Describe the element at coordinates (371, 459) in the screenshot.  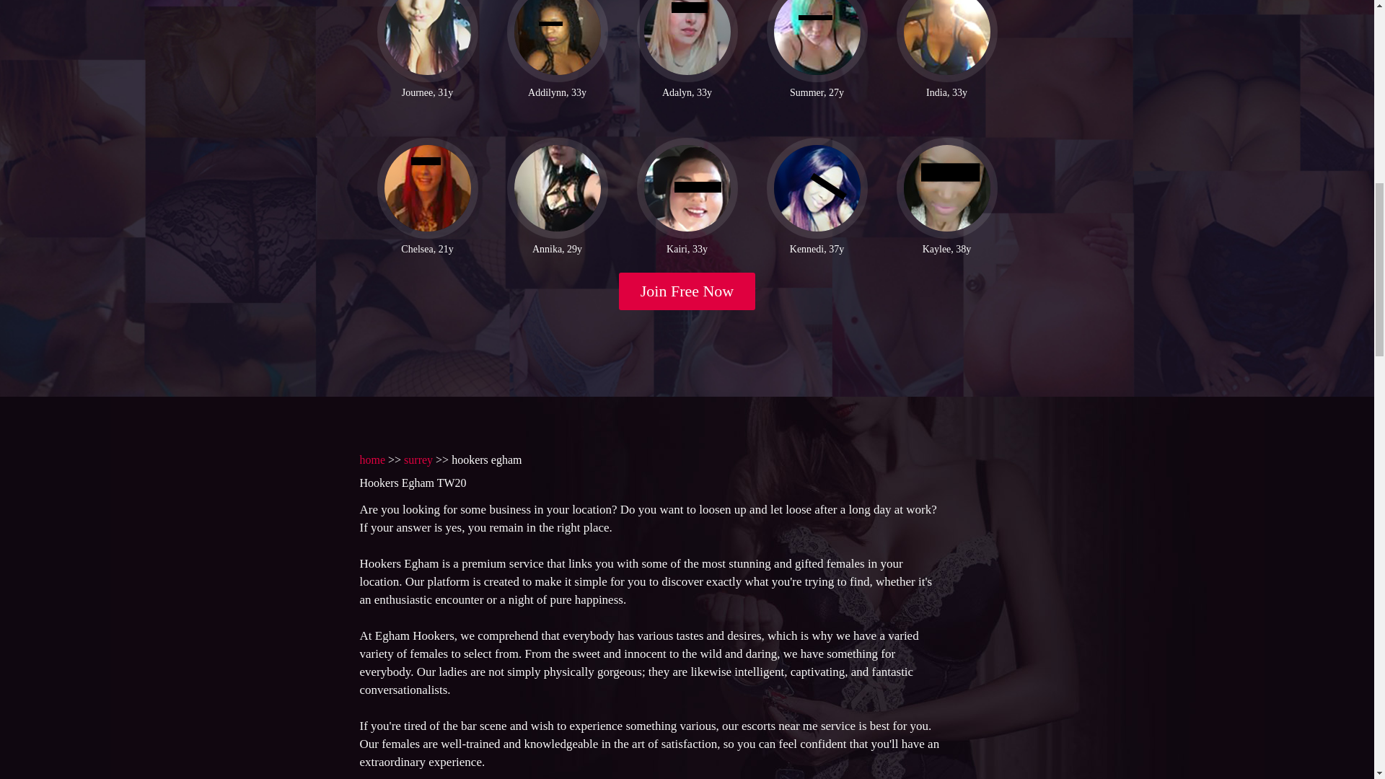
I see `home` at that location.